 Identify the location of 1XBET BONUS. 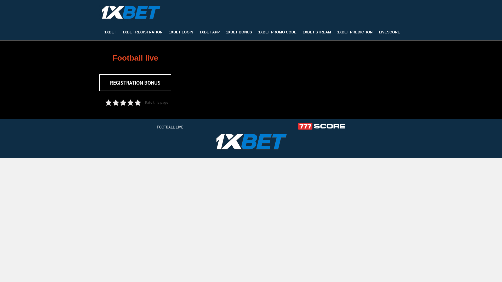
(239, 32).